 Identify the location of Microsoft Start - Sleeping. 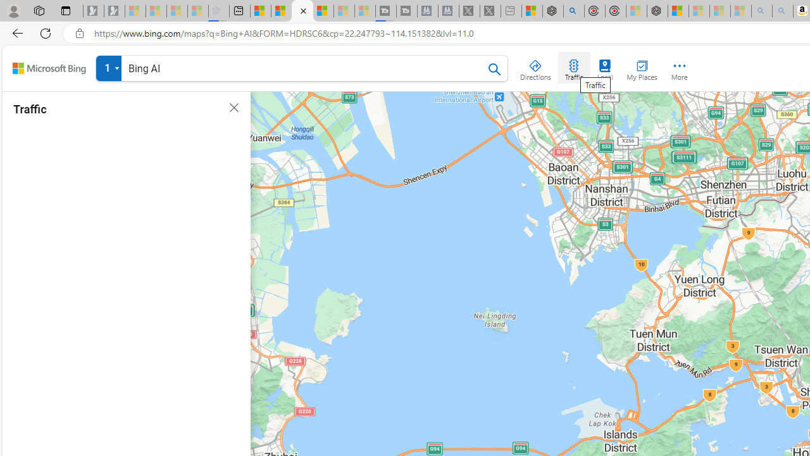
(344, 11).